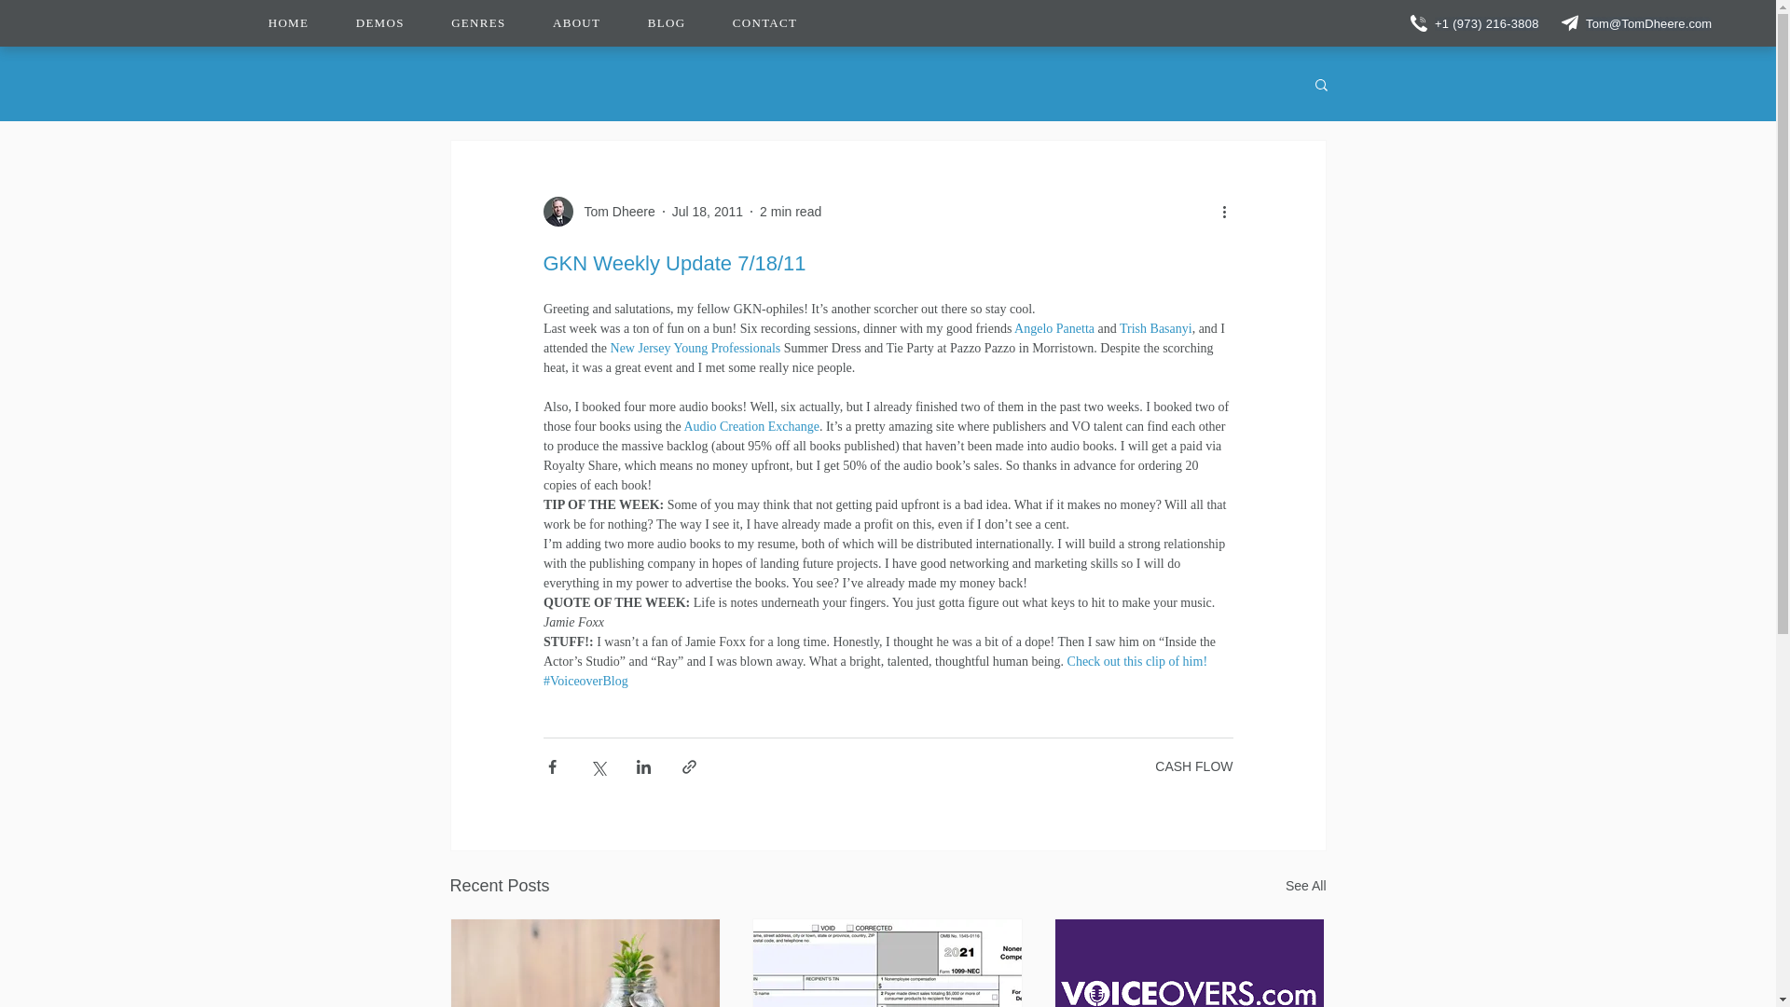 This screenshot has width=1790, height=1007. What do you see at coordinates (576, 22) in the screenshot?
I see `ABOUT` at bounding box center [576, 22].